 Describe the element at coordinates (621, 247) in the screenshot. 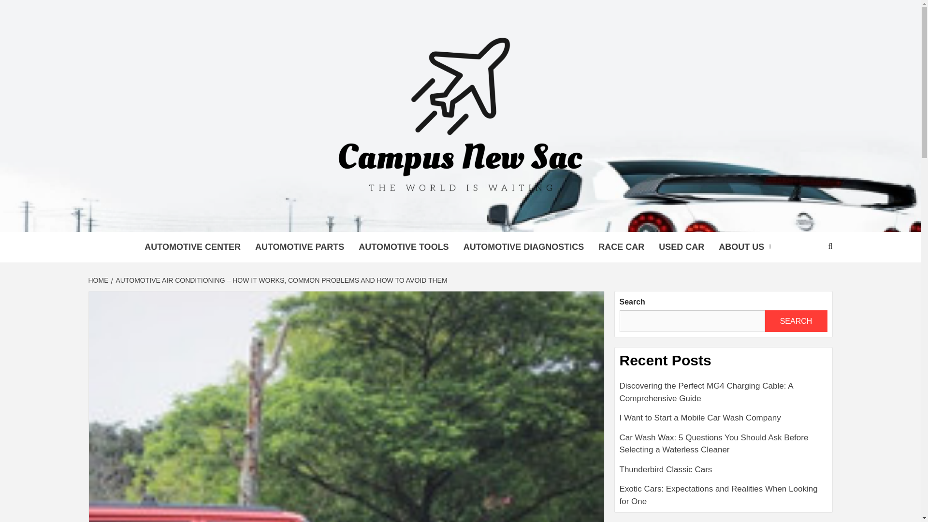

I see `RACE CAR` at that location.